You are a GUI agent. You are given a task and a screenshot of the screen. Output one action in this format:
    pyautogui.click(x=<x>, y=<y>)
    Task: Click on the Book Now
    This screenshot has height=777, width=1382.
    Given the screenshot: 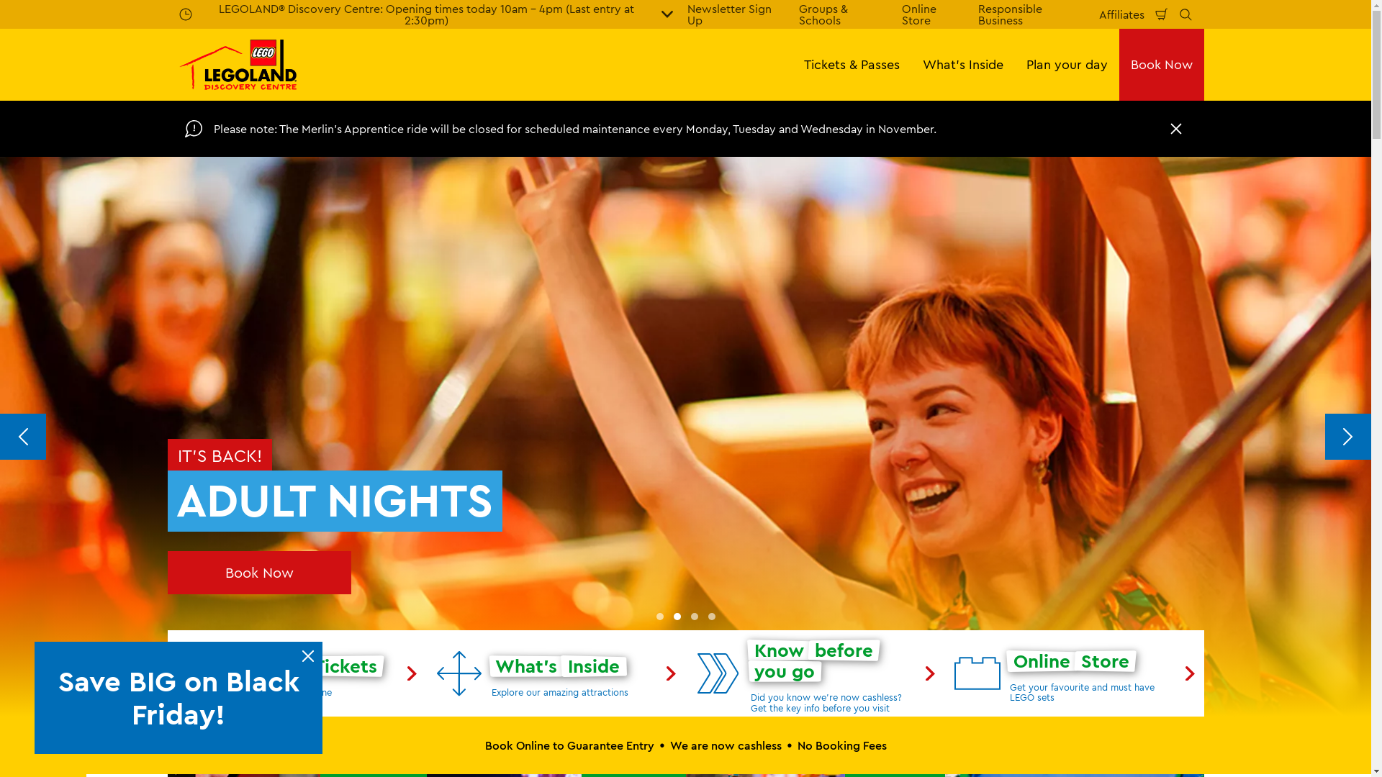 What is the action you would take?
    pyautogui.click(x=1161, y=65)
    